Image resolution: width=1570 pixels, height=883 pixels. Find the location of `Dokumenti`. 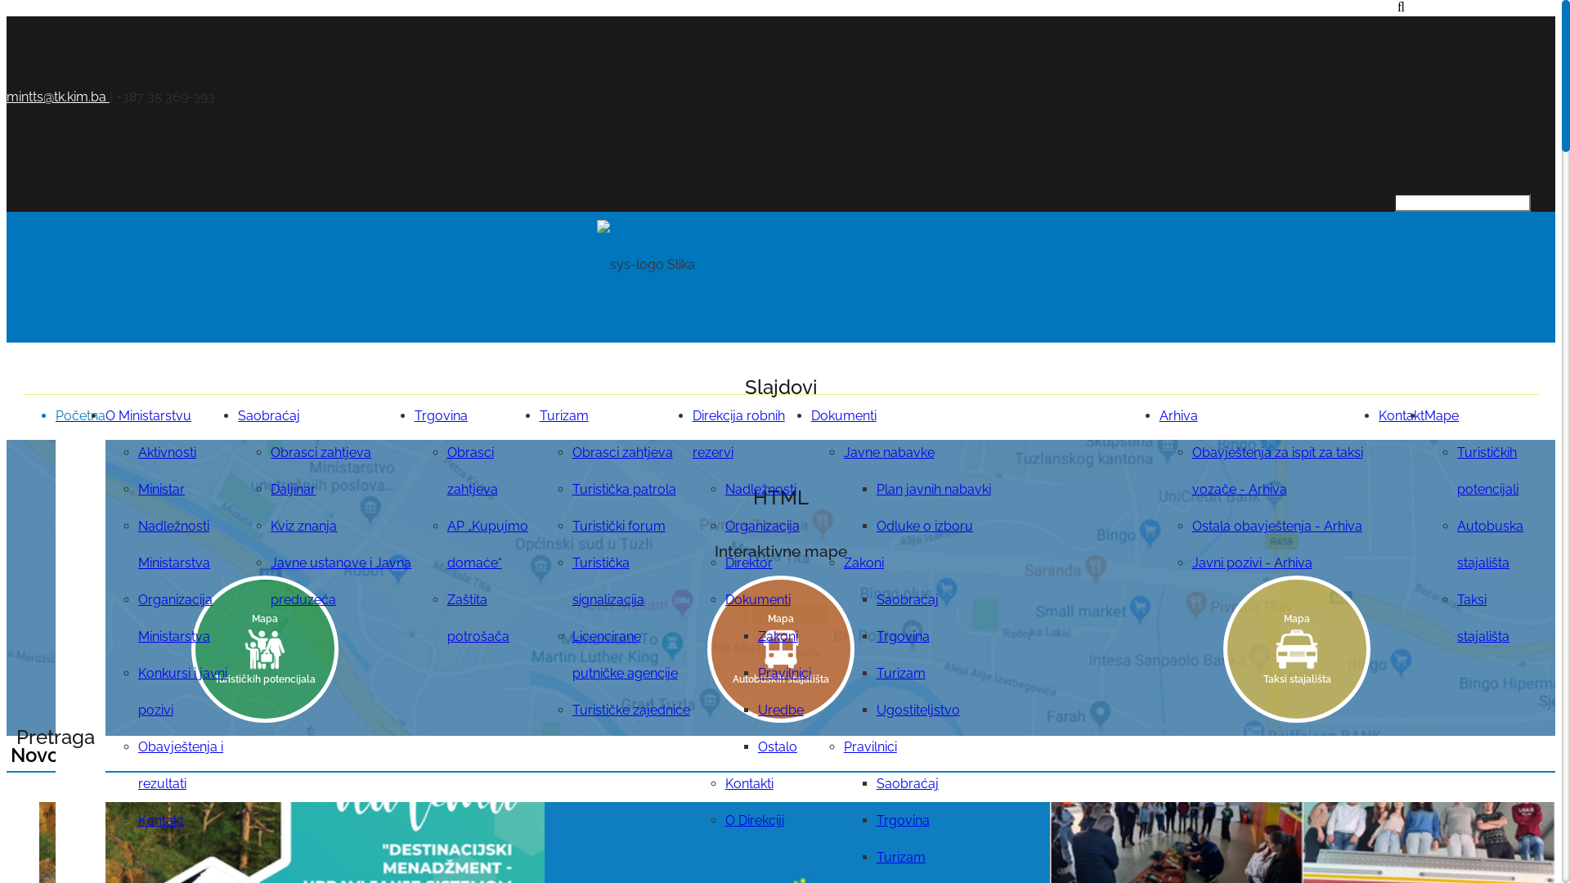

Dokumenti is located at coordinates (758, 600).